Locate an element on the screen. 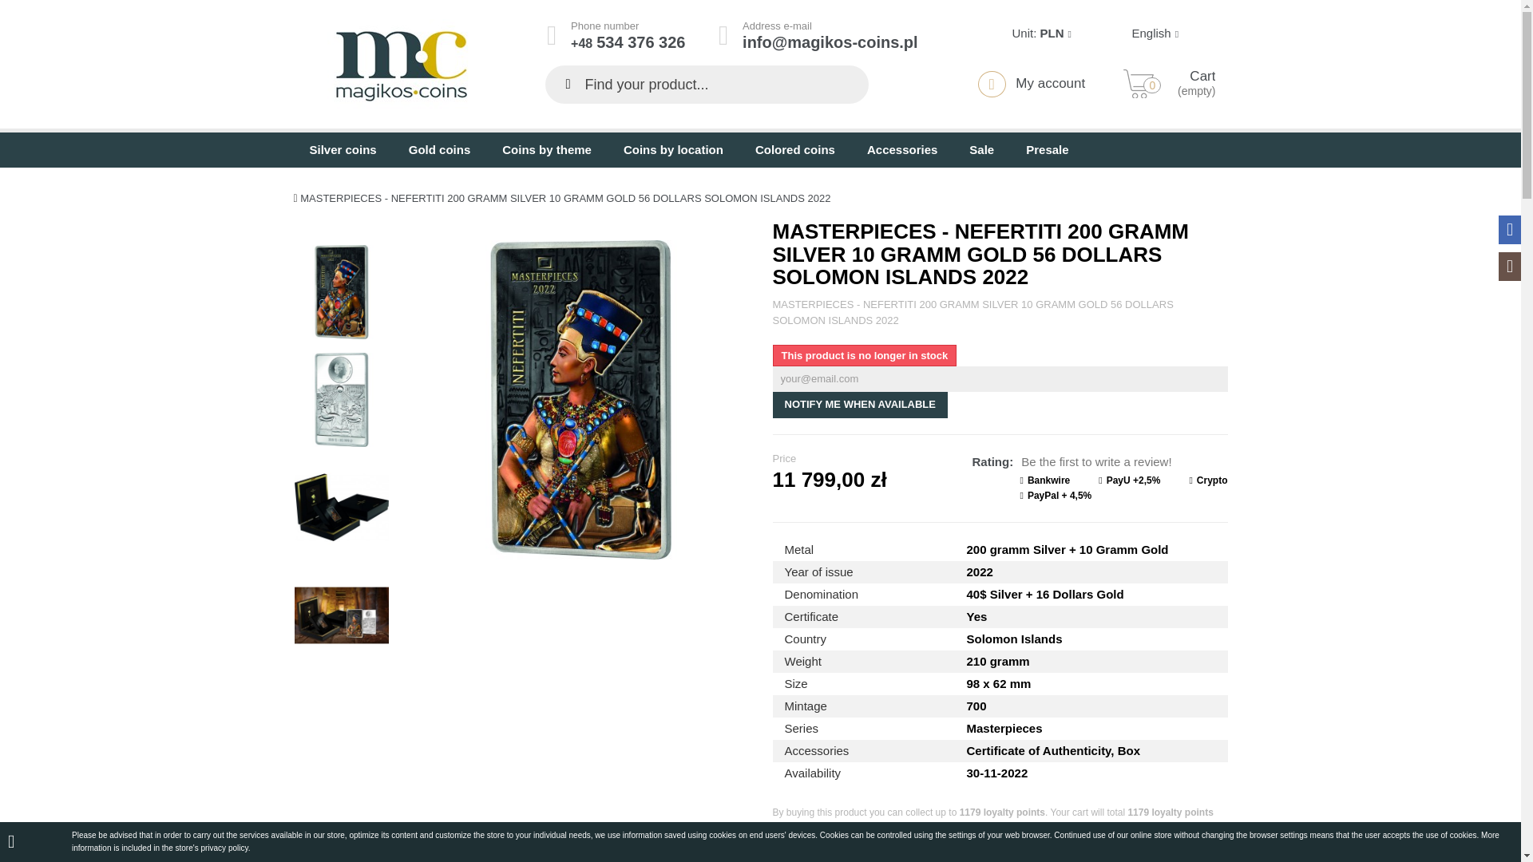  Coins by location is located at coordinates (672, 150).